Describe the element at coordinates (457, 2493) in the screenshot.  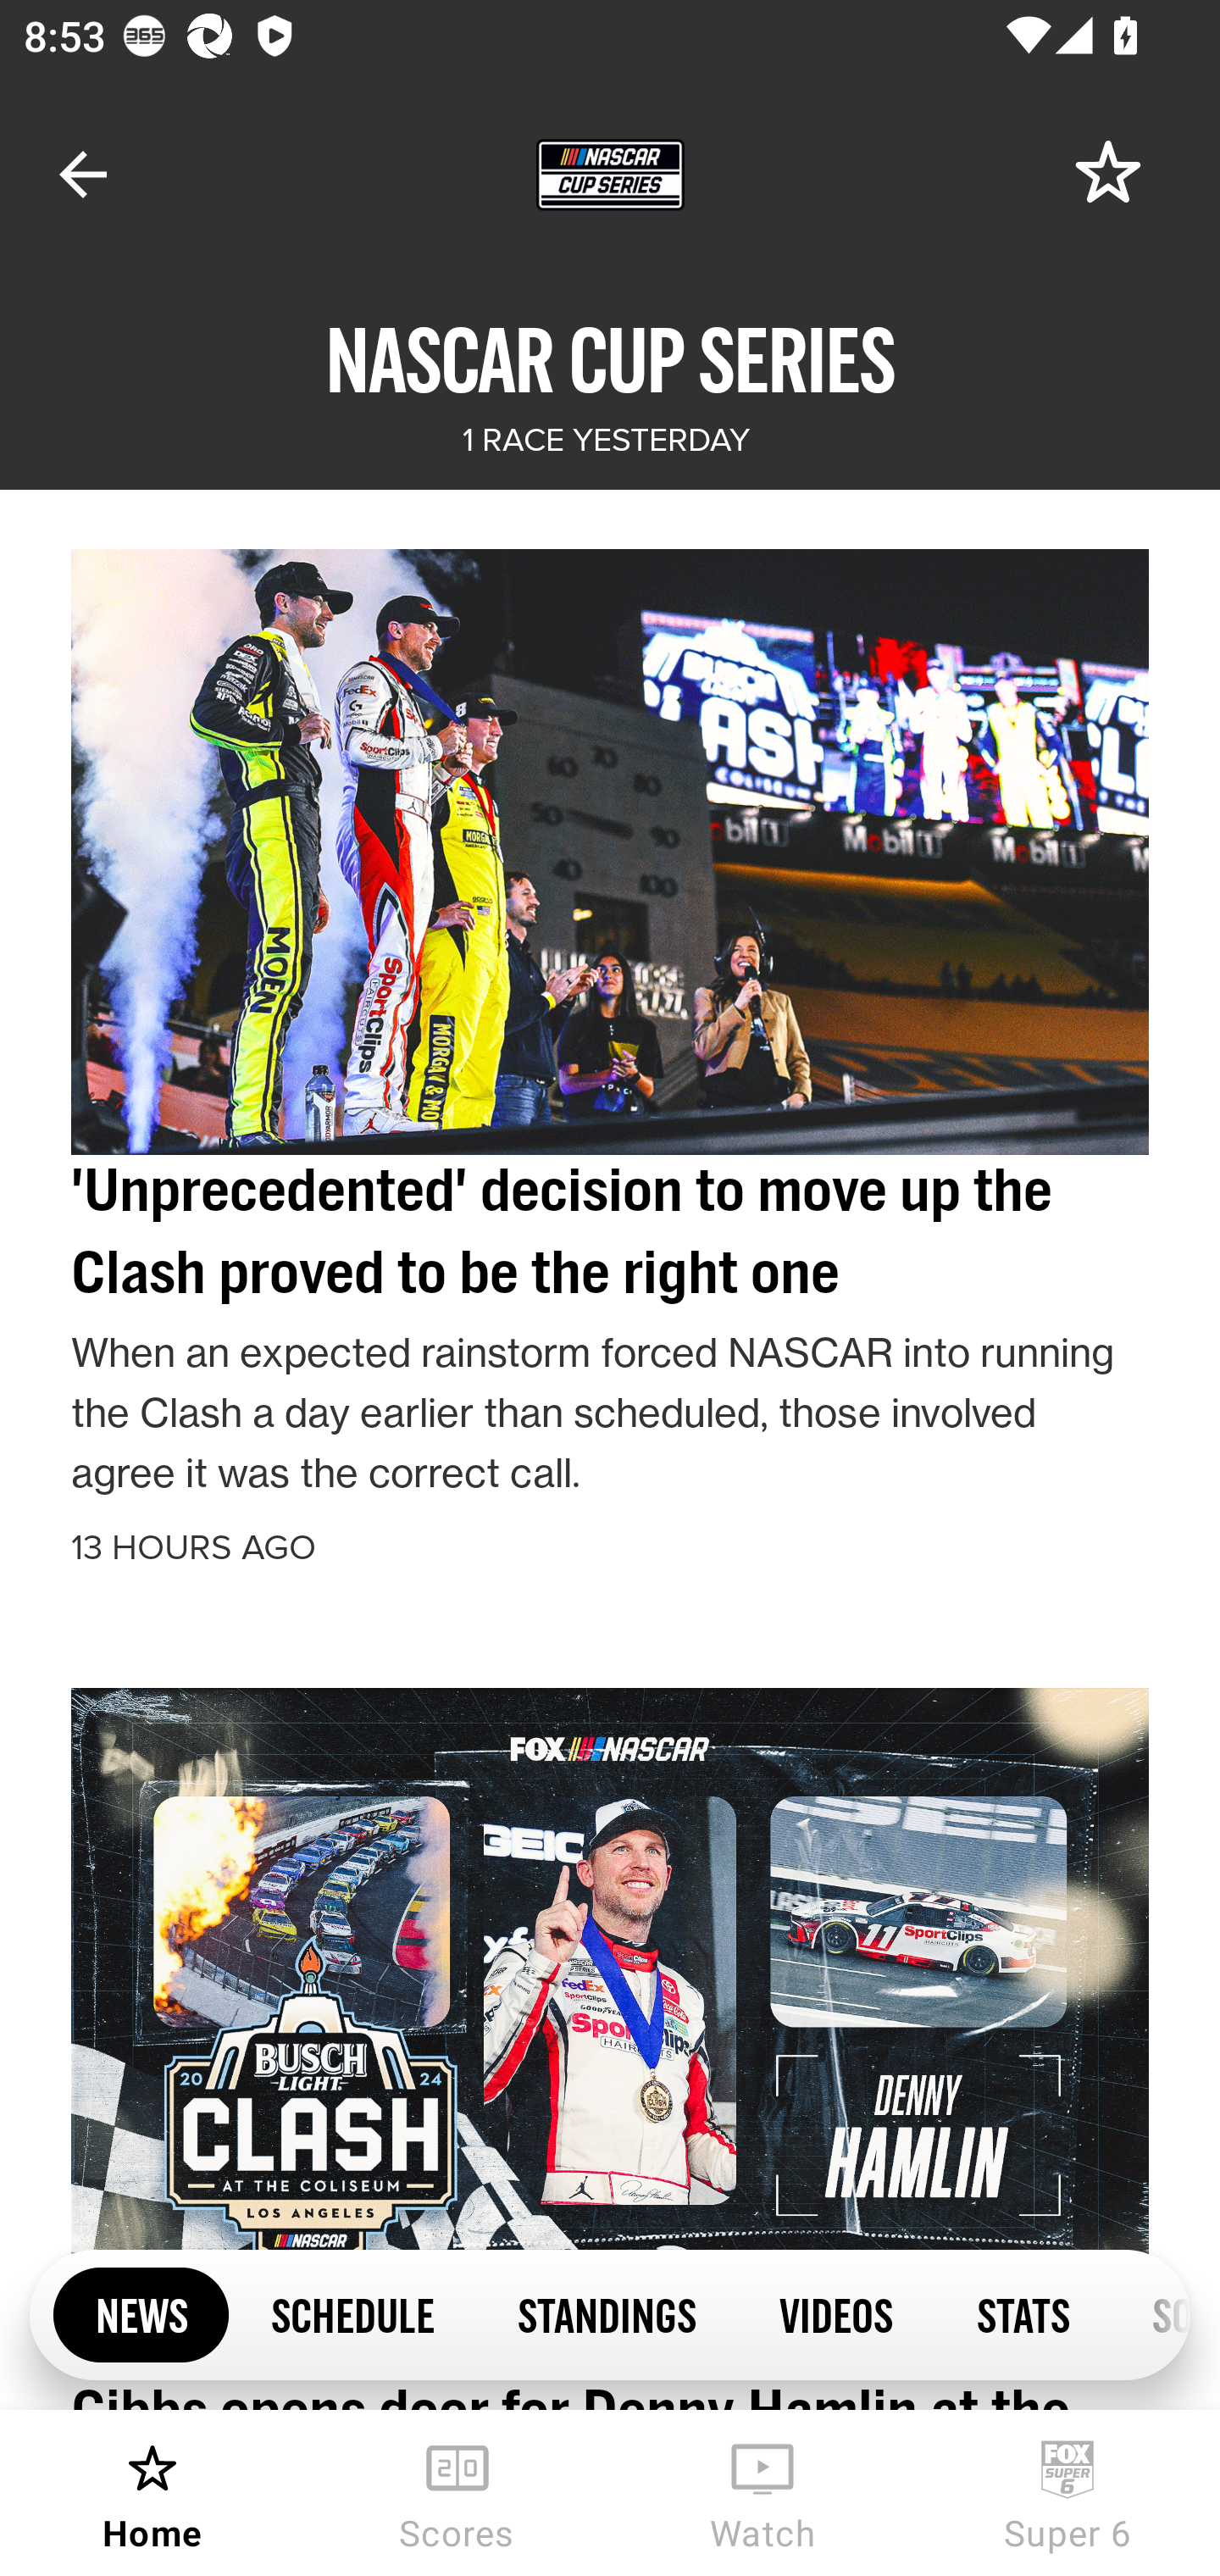
I see `Scores` at that location.